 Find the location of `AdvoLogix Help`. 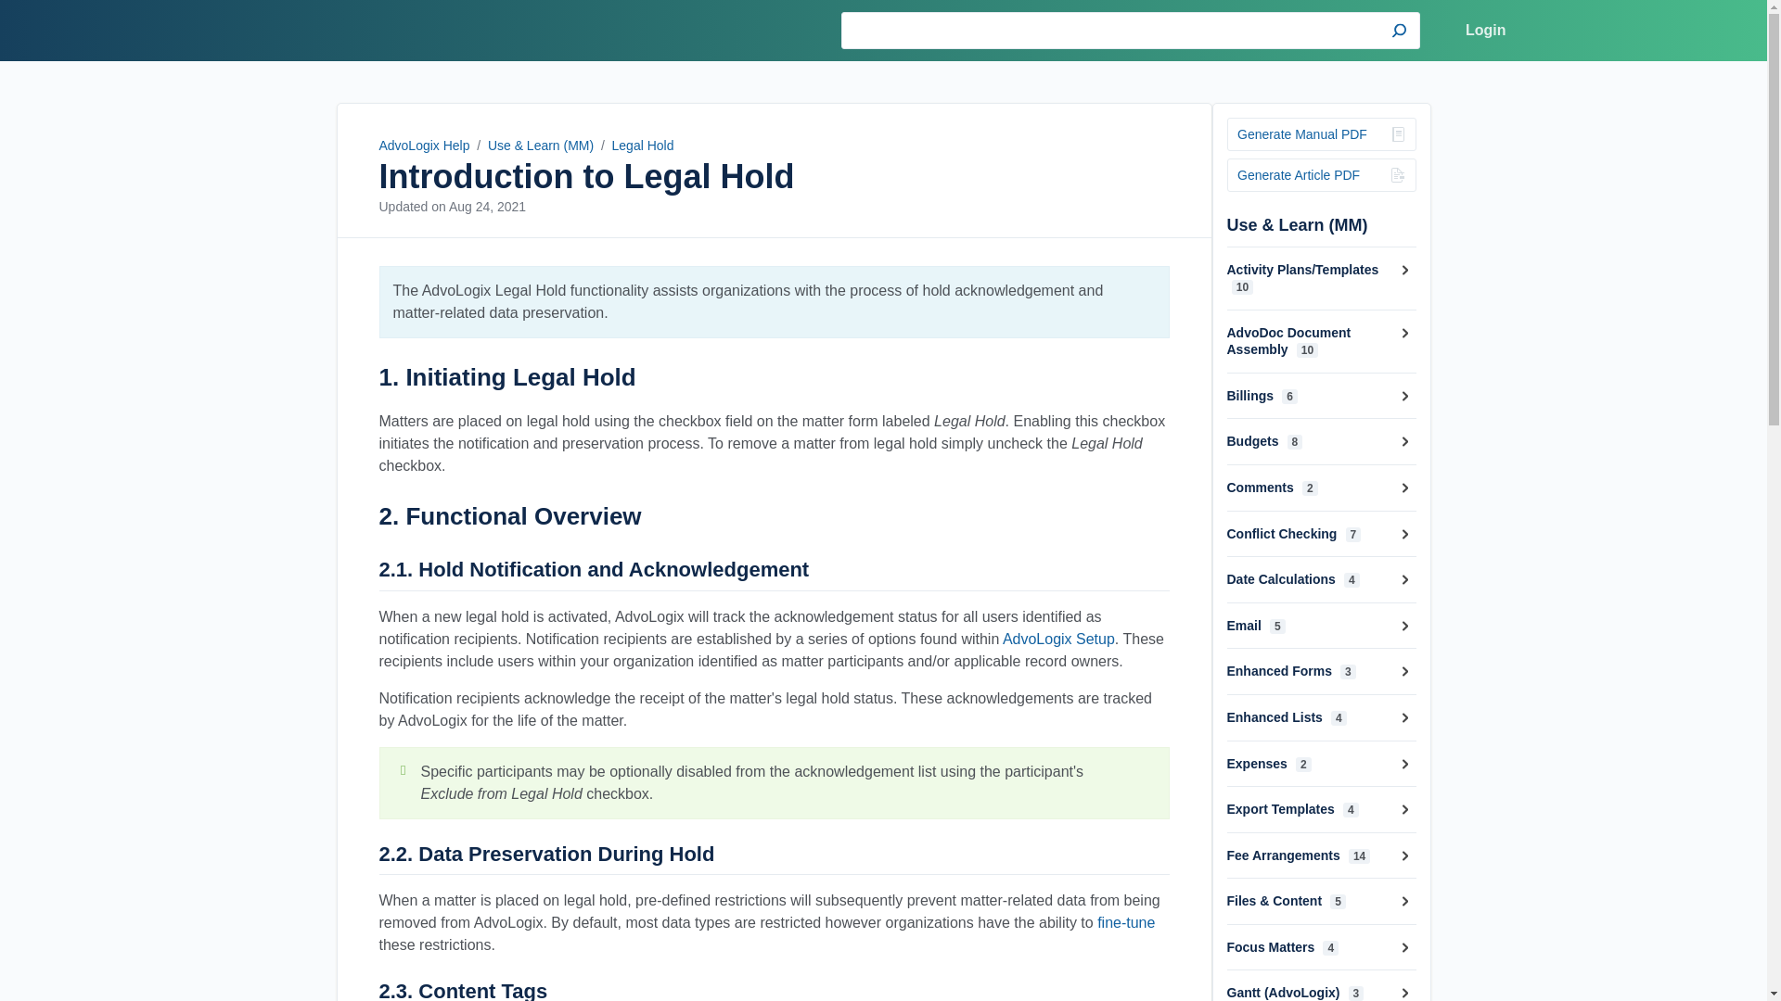

AdvoLogix Help is located at coordinates (423, 146).